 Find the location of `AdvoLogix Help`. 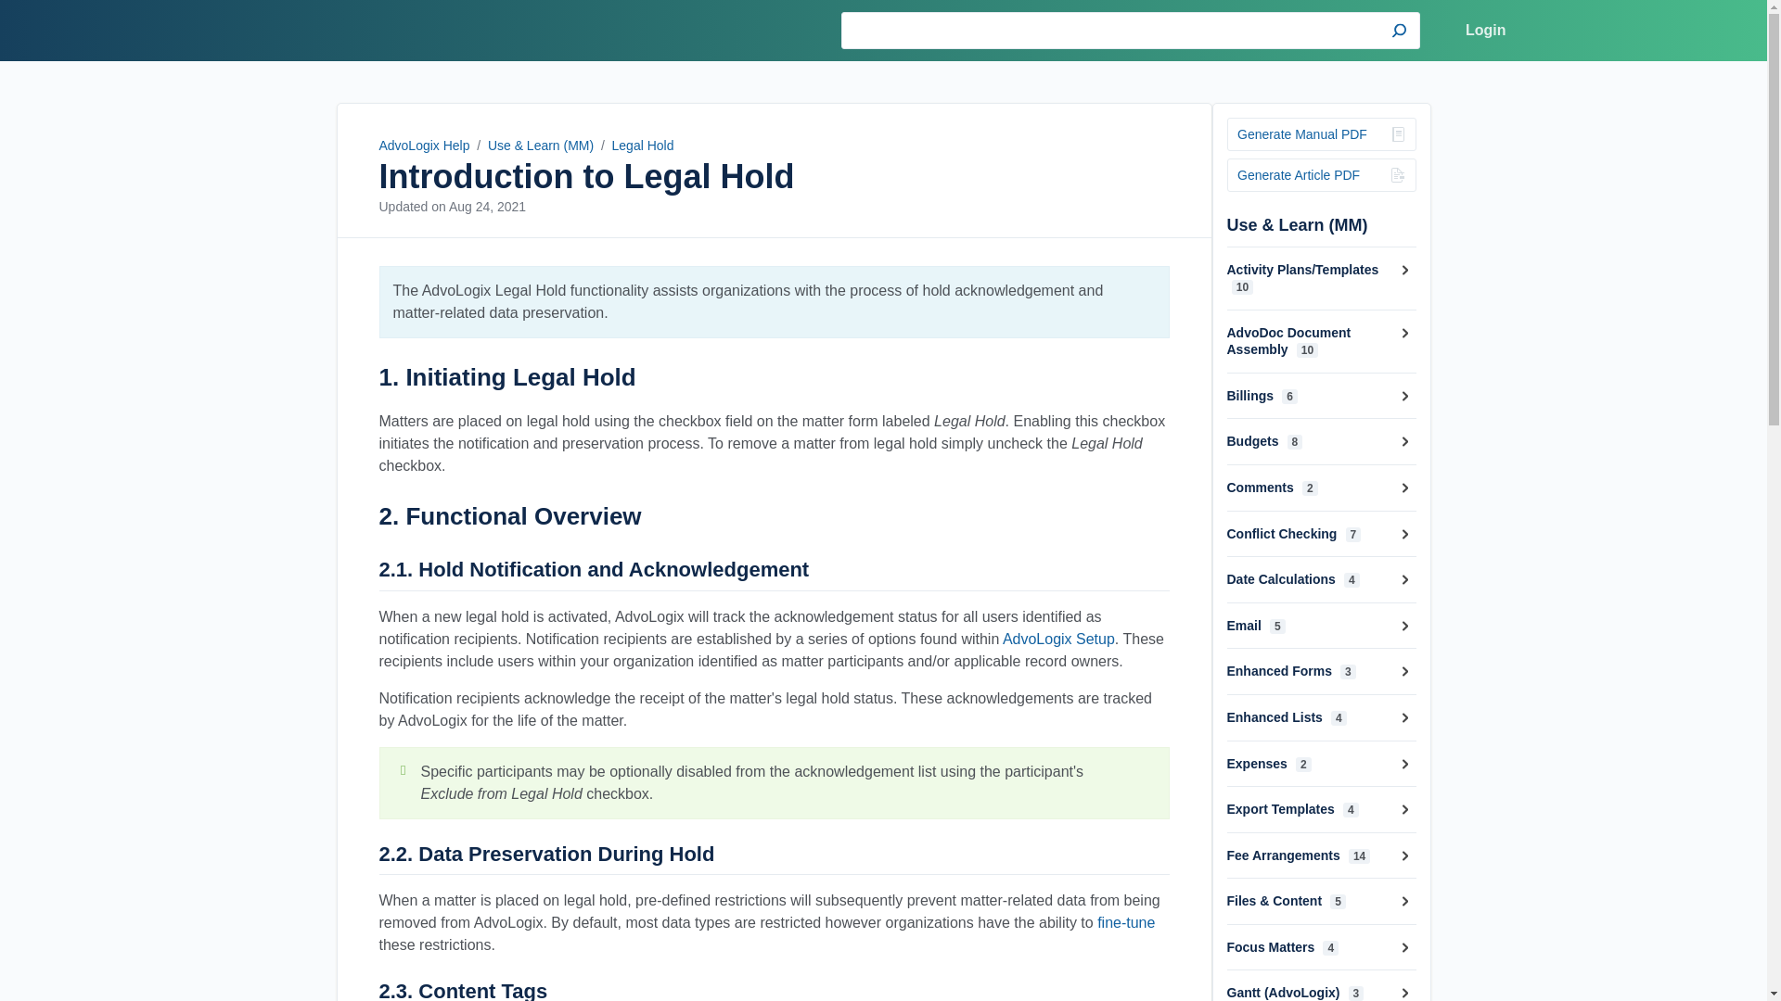

AdvoLogix Help is located at coordinates (423, 146).